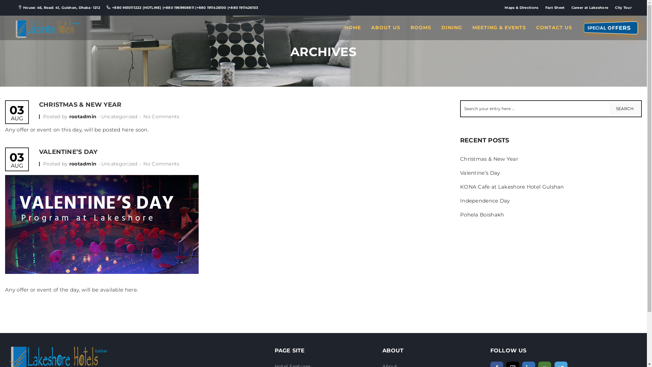 This screenshot has height=367, width=652. I want to click on Maps & Directions, so click(522, 8).